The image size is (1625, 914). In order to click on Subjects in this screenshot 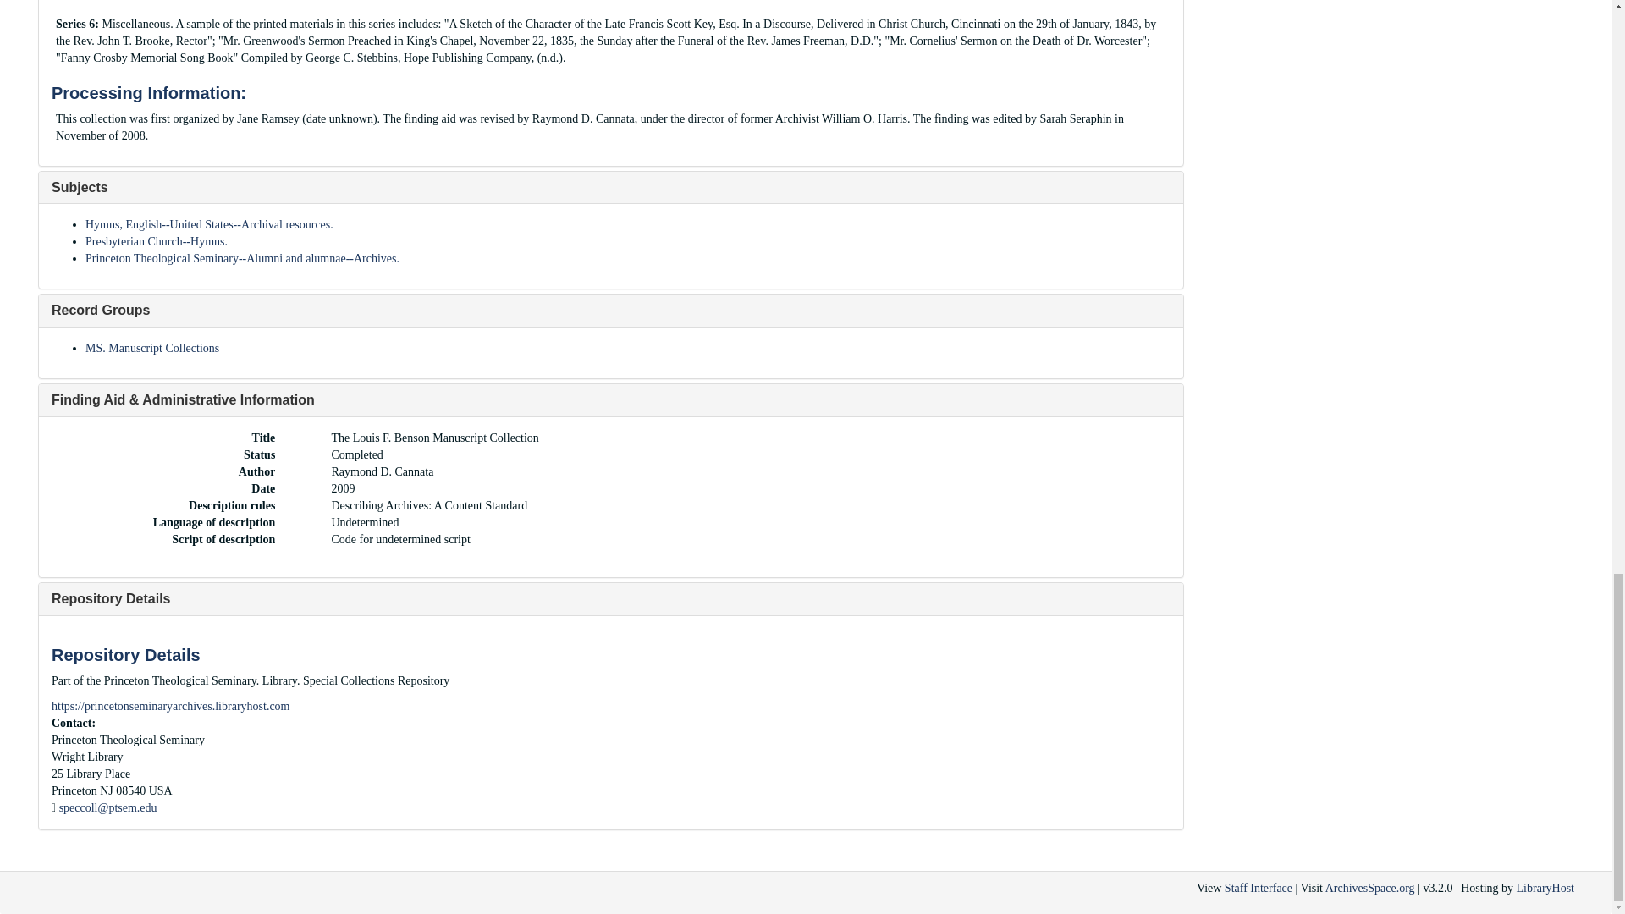, I will do `click(80, 187)`.